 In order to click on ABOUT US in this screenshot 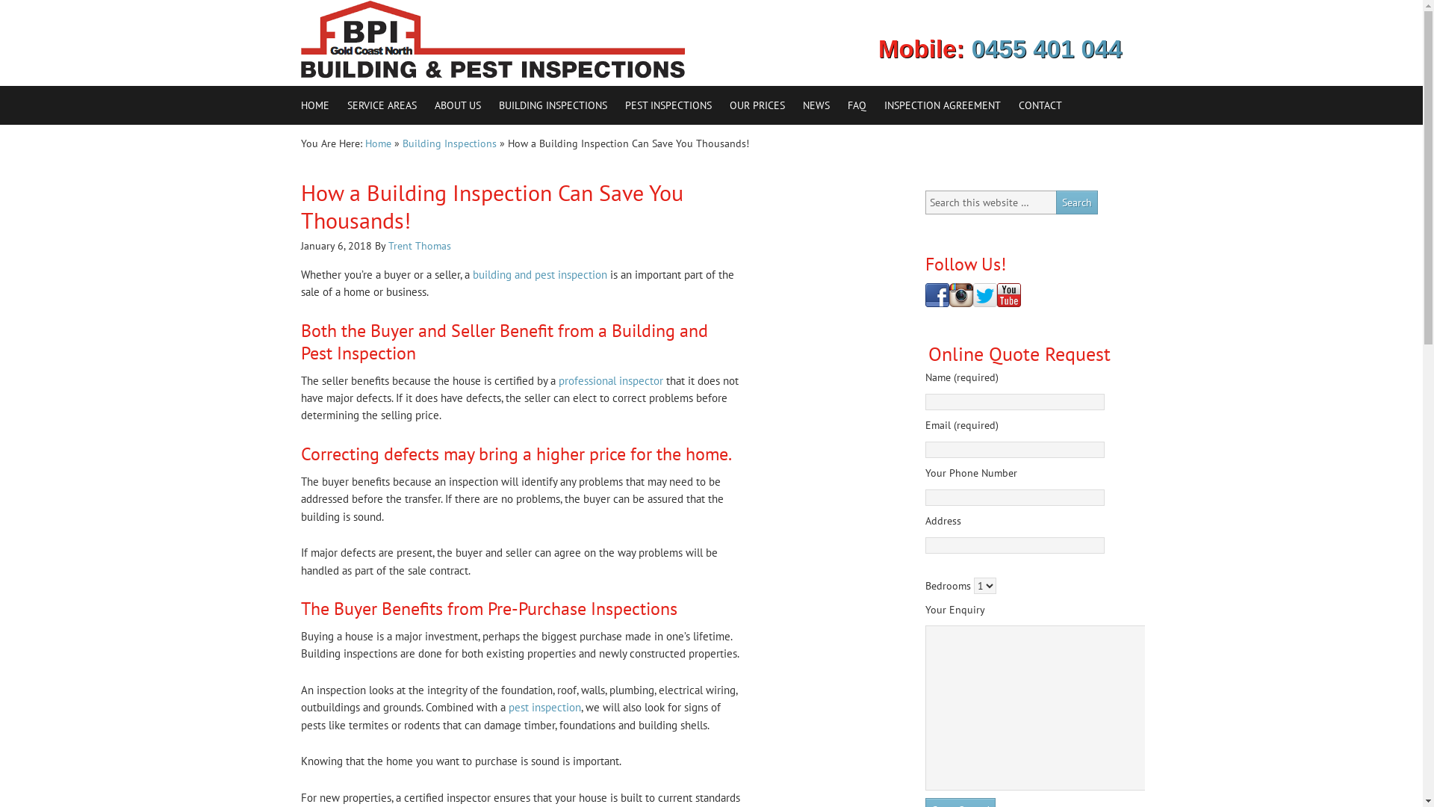, I will do `click(458, 105)`.